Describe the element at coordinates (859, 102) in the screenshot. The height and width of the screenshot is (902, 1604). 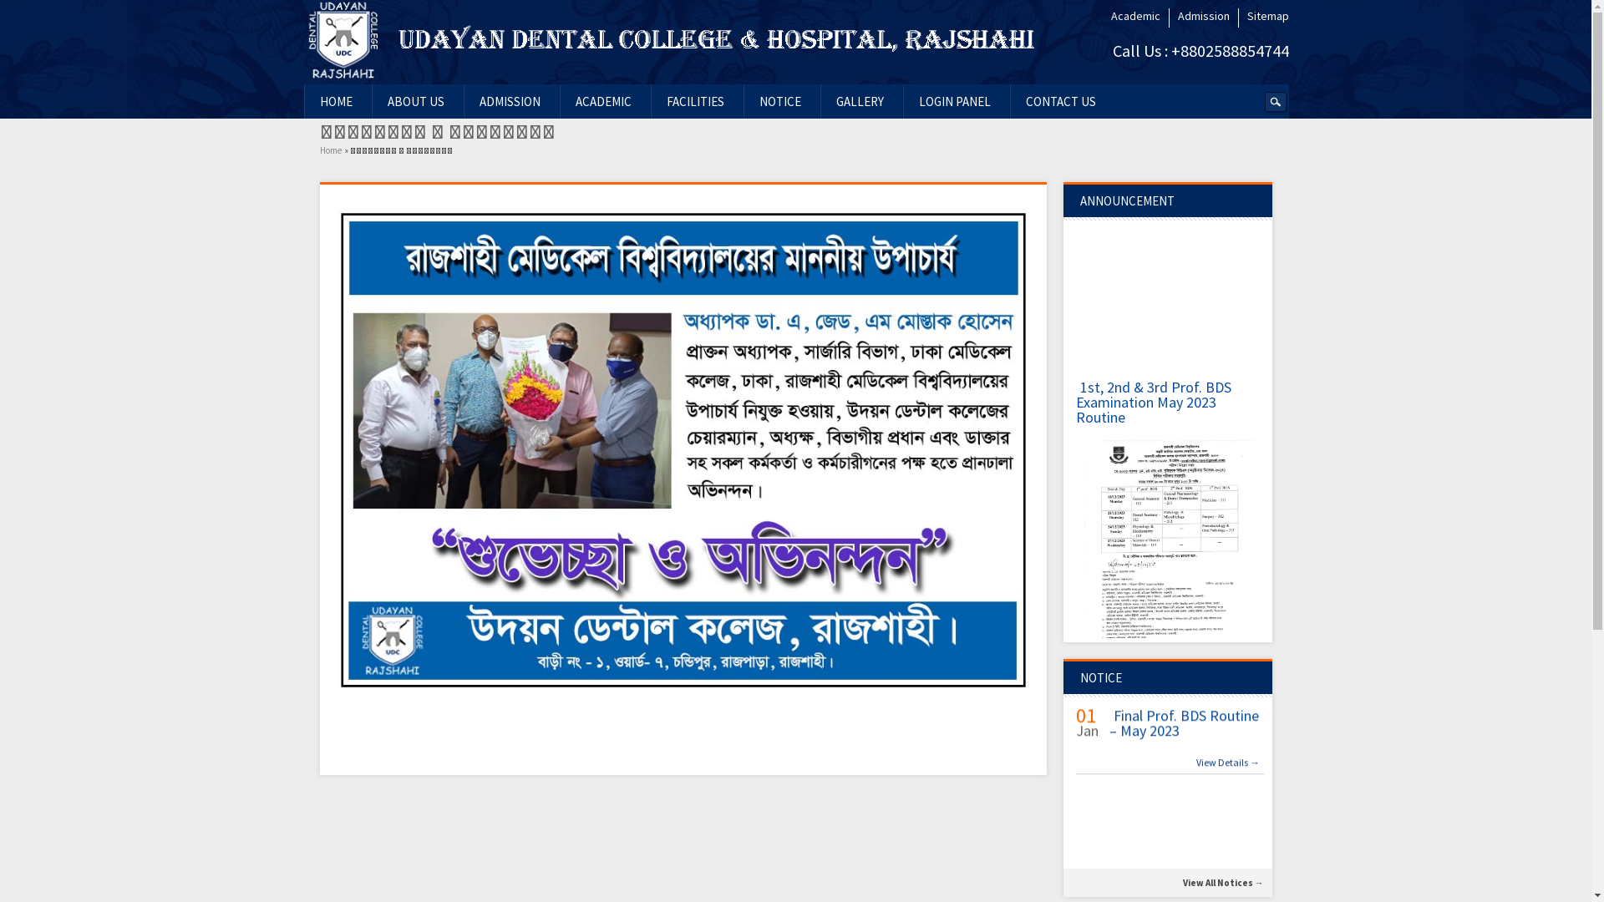
I see `GALLERY` at that location.